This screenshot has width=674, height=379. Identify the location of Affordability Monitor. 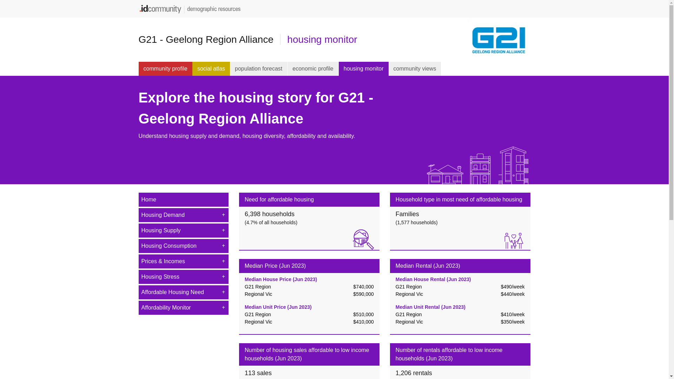
(183, 308).